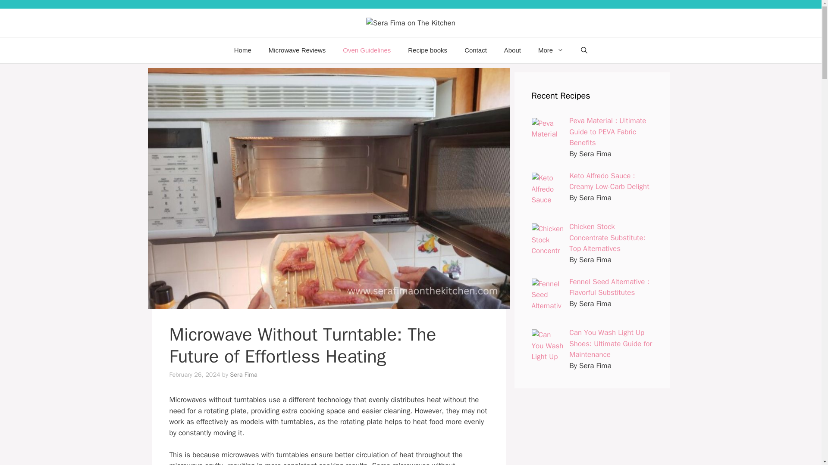 Image resolution: width=828 pixels, height=465 pixels. Describe the element at coordinates (297, 50) in the screenshot. I see `Microwave Reviews` at that location.